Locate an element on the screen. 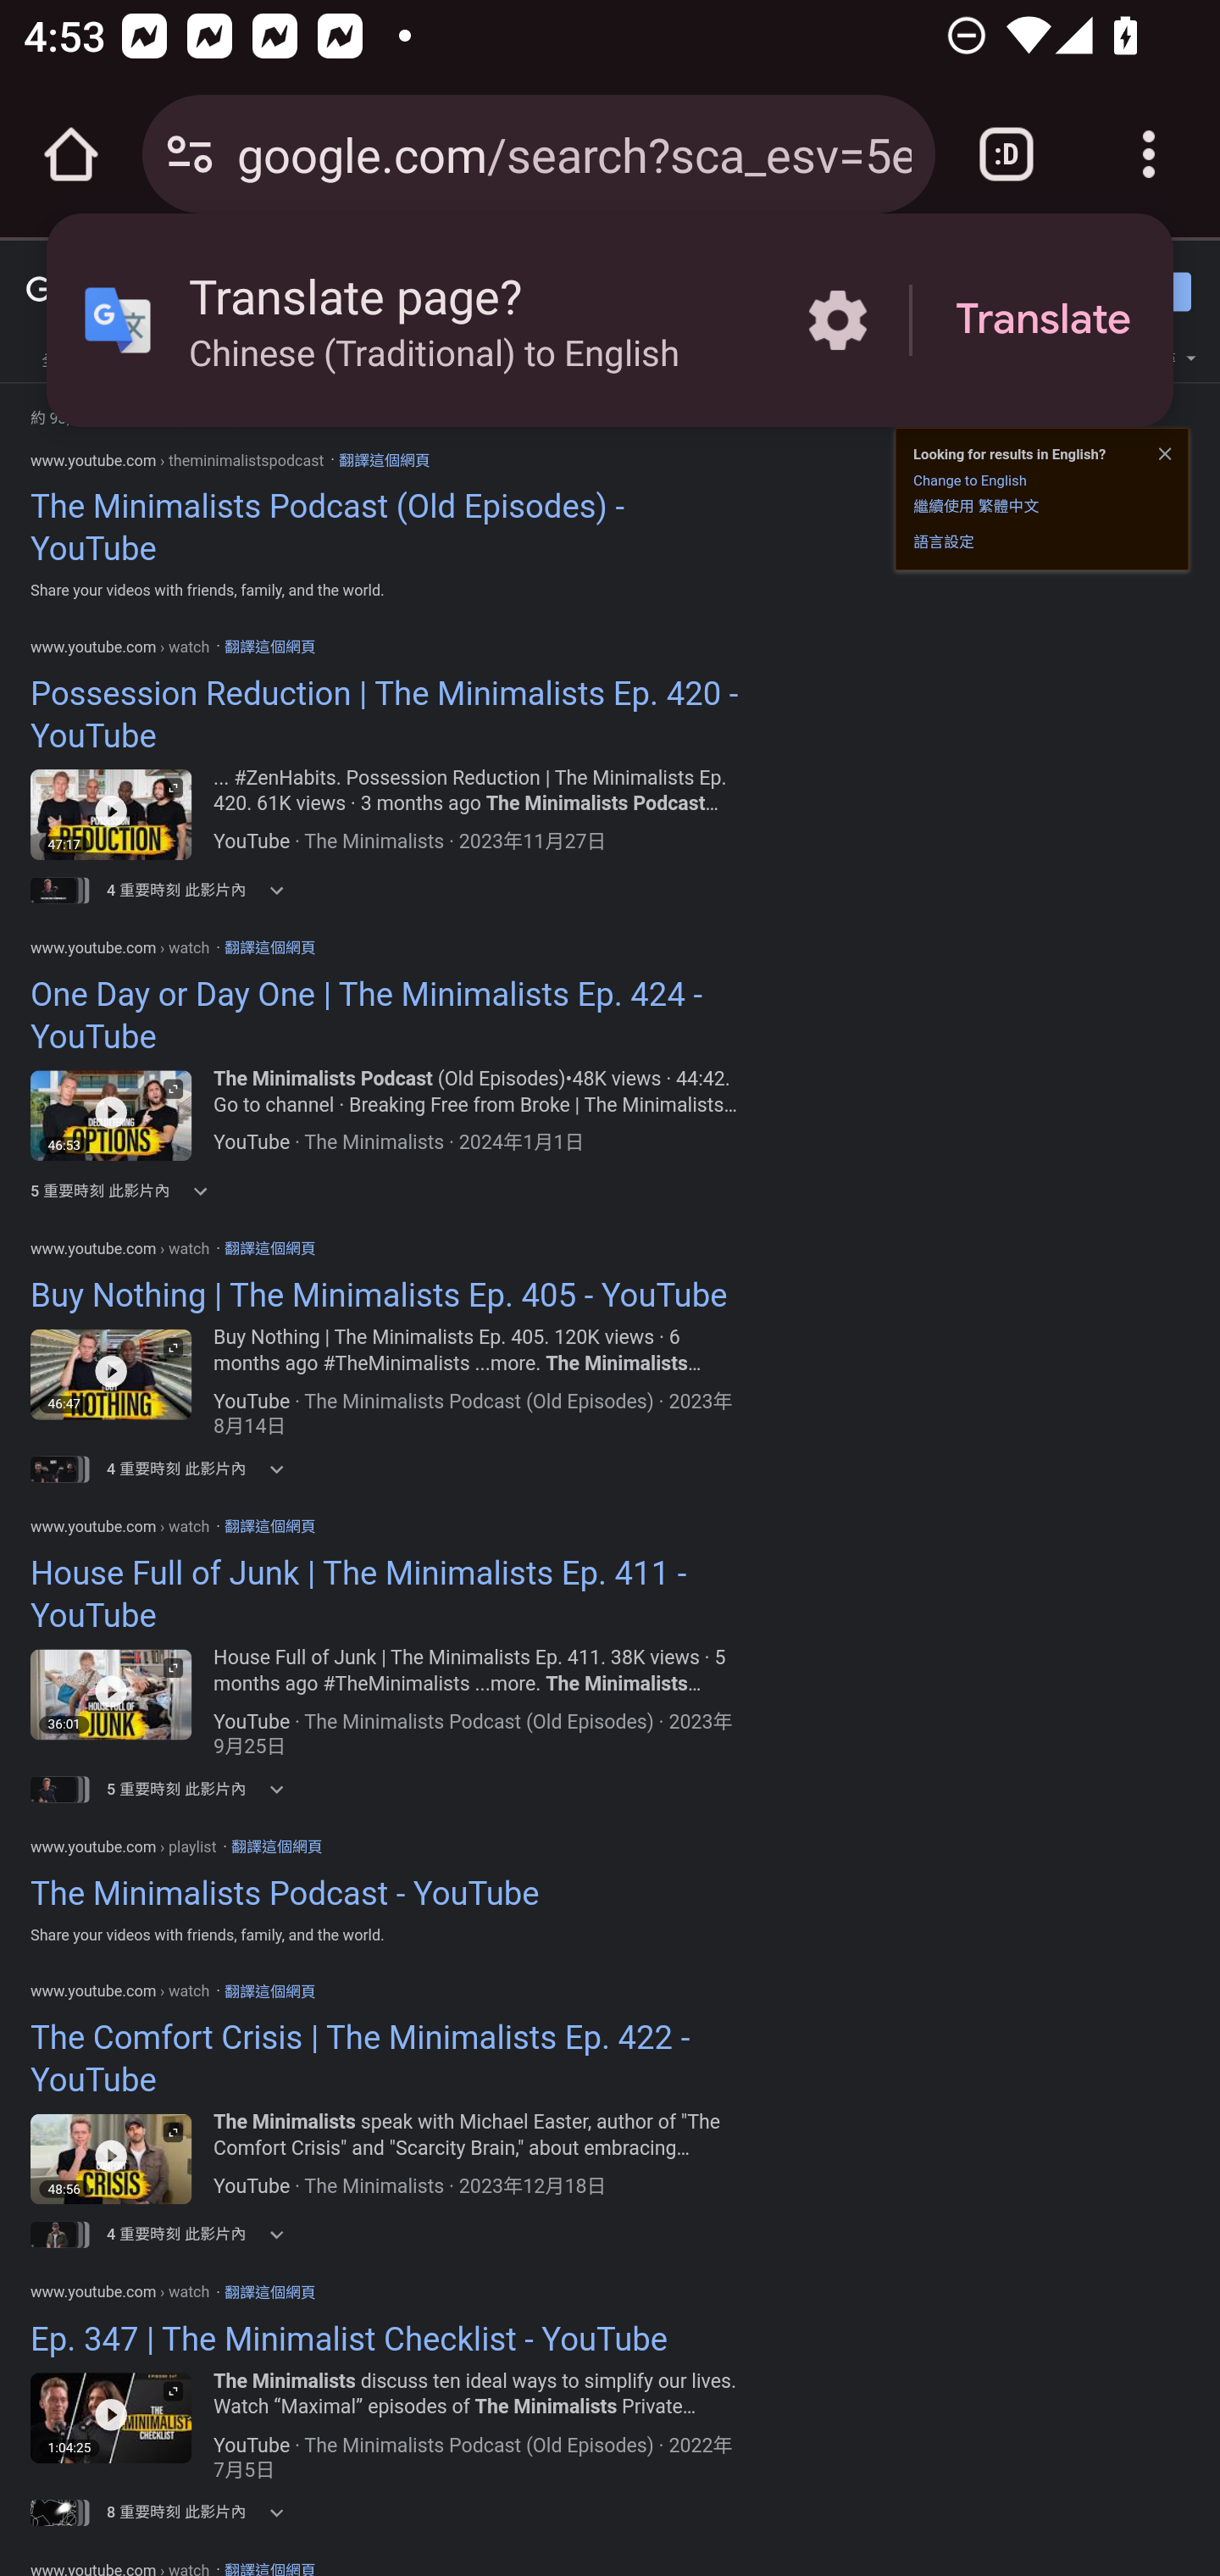 This screenshot has height=2576, width=1220. 語言設定 is located at coordinates (944, 542).